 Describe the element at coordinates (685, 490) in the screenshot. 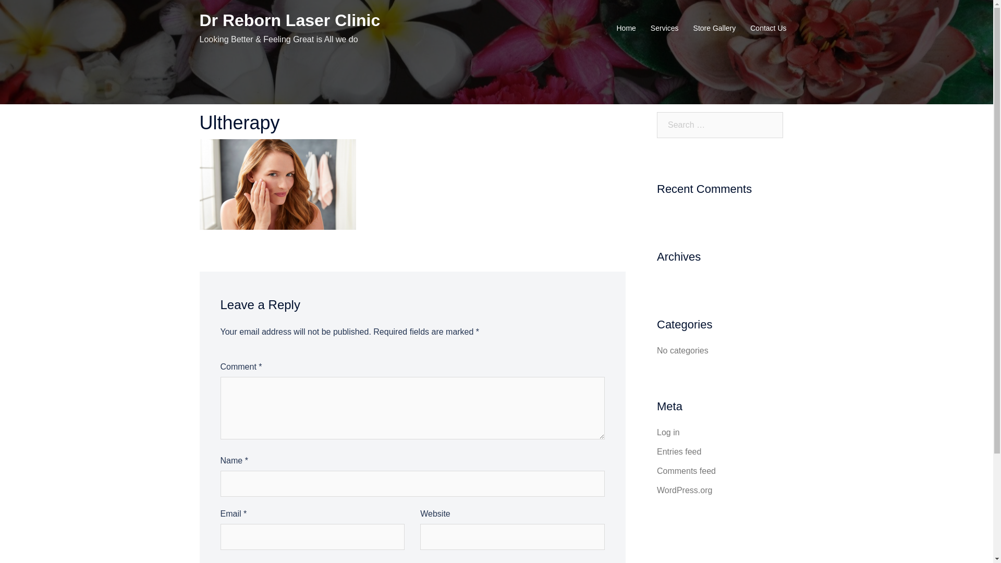

I see `WordPress.org` at that location.